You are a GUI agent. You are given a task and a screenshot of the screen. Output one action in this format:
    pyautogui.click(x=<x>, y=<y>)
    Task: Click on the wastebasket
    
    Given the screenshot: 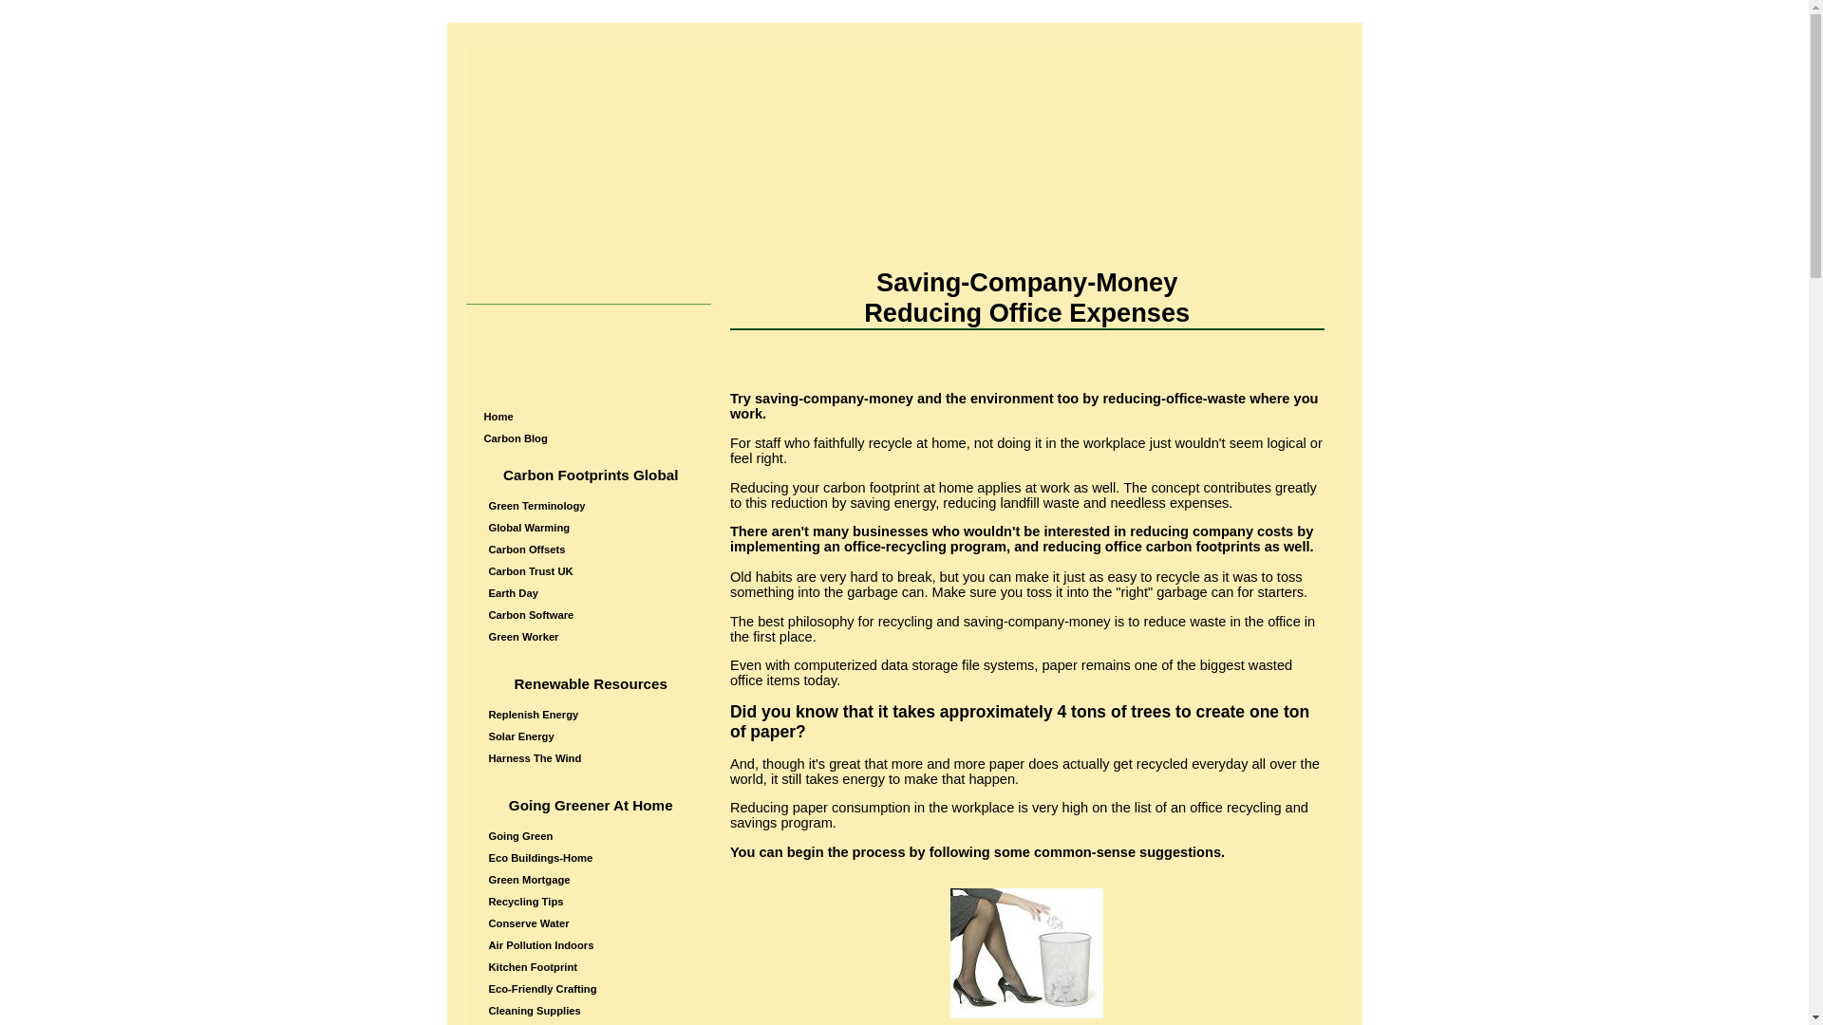 What is the action you would take?
    pyautogui.click(x=1025, y=953)
    